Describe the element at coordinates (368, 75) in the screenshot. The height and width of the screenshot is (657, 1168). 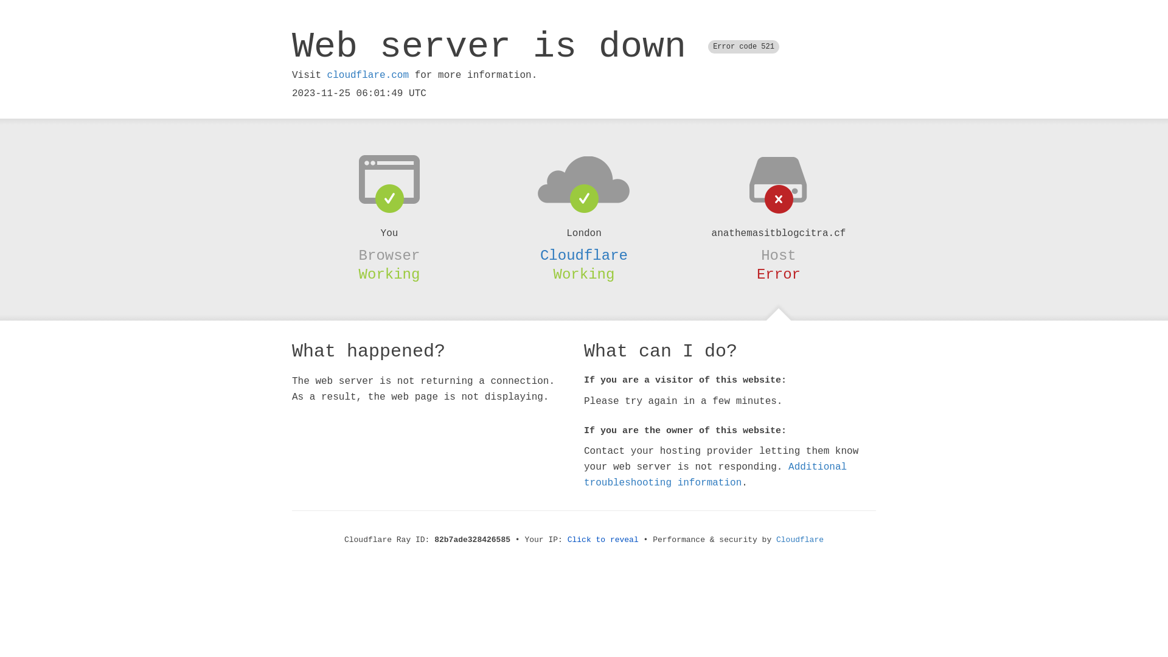
I see `cloudflare.com` at that location.